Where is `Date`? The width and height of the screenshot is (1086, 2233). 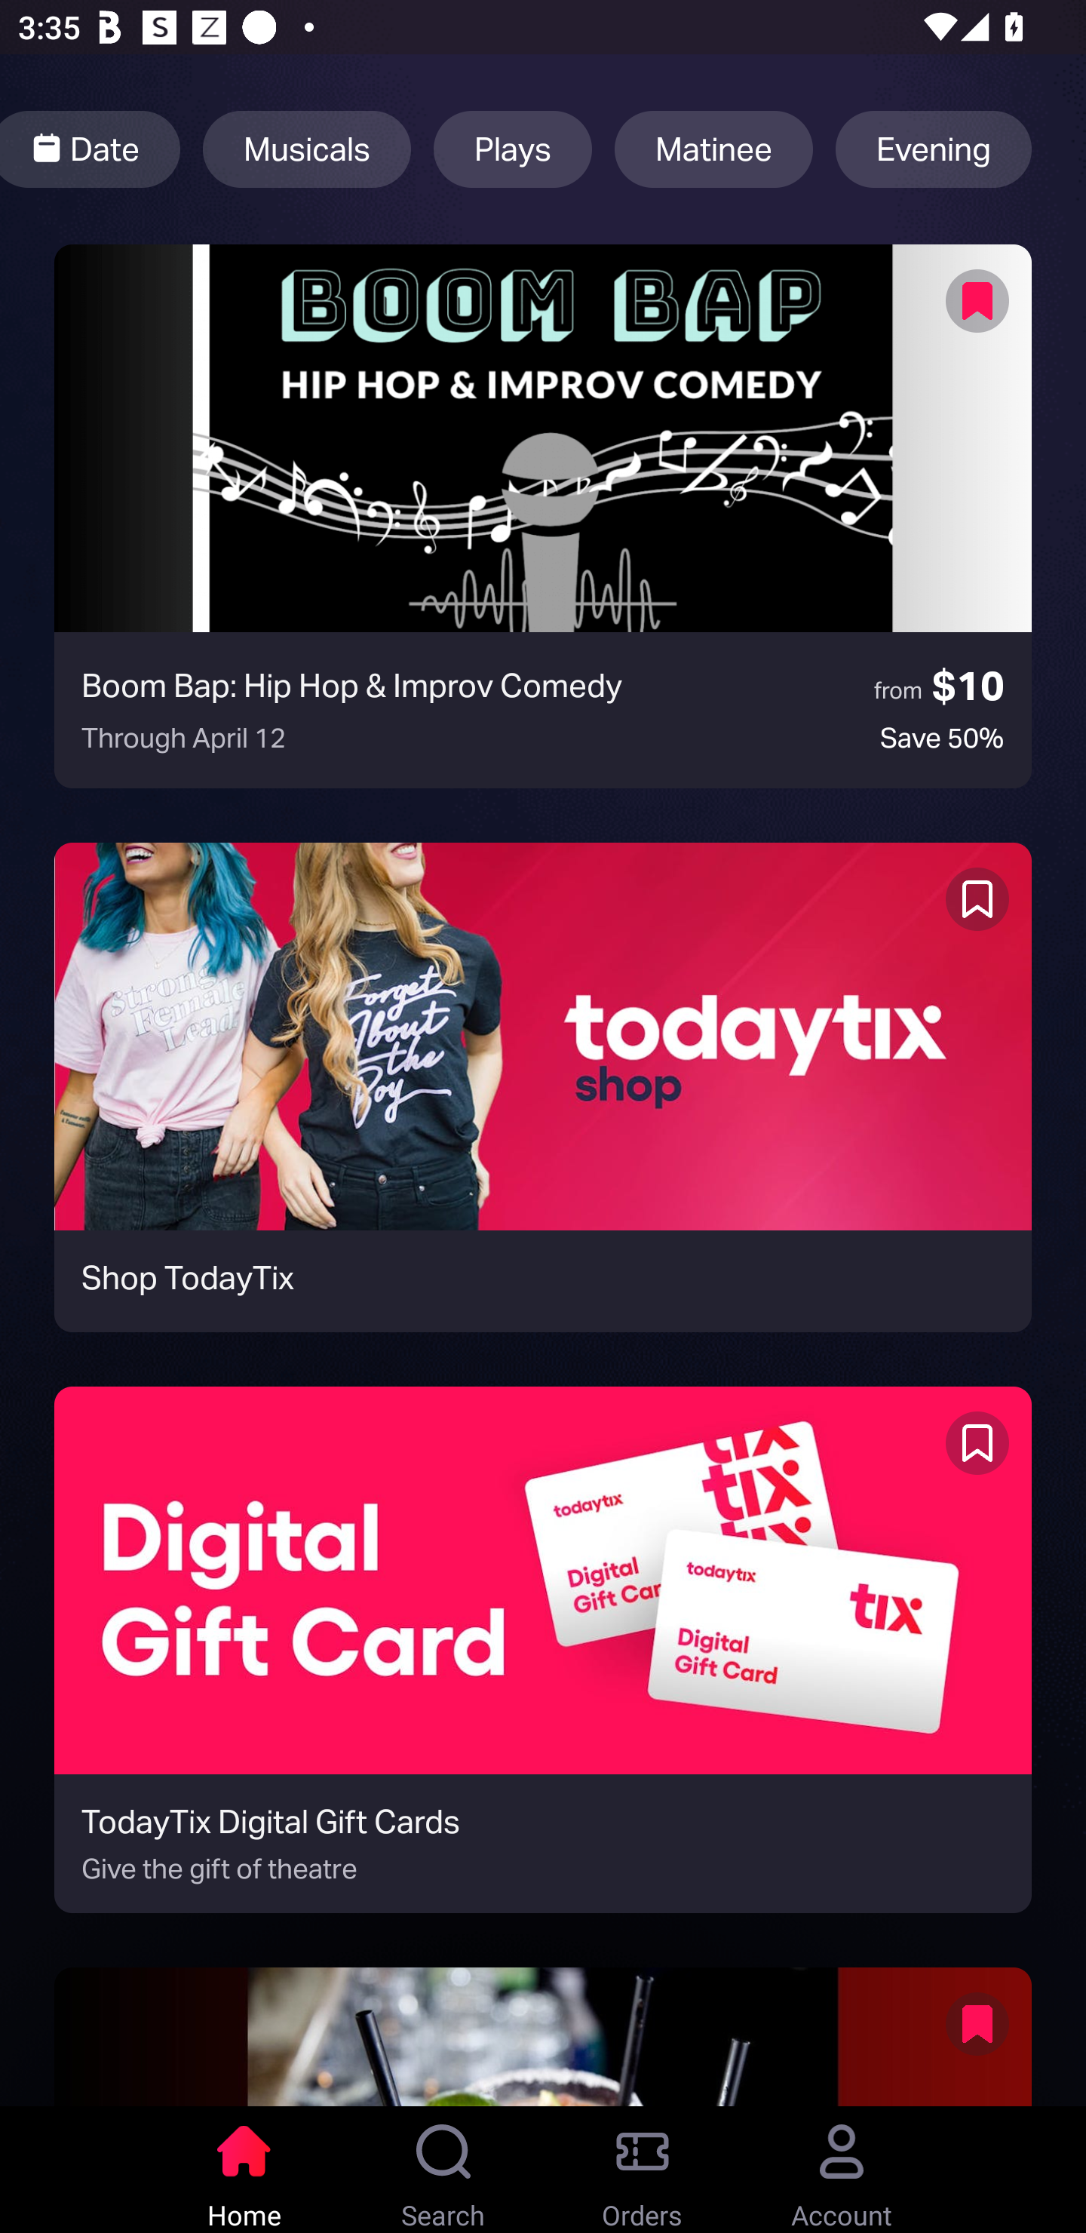 Date is located at coordinates (90, 149).